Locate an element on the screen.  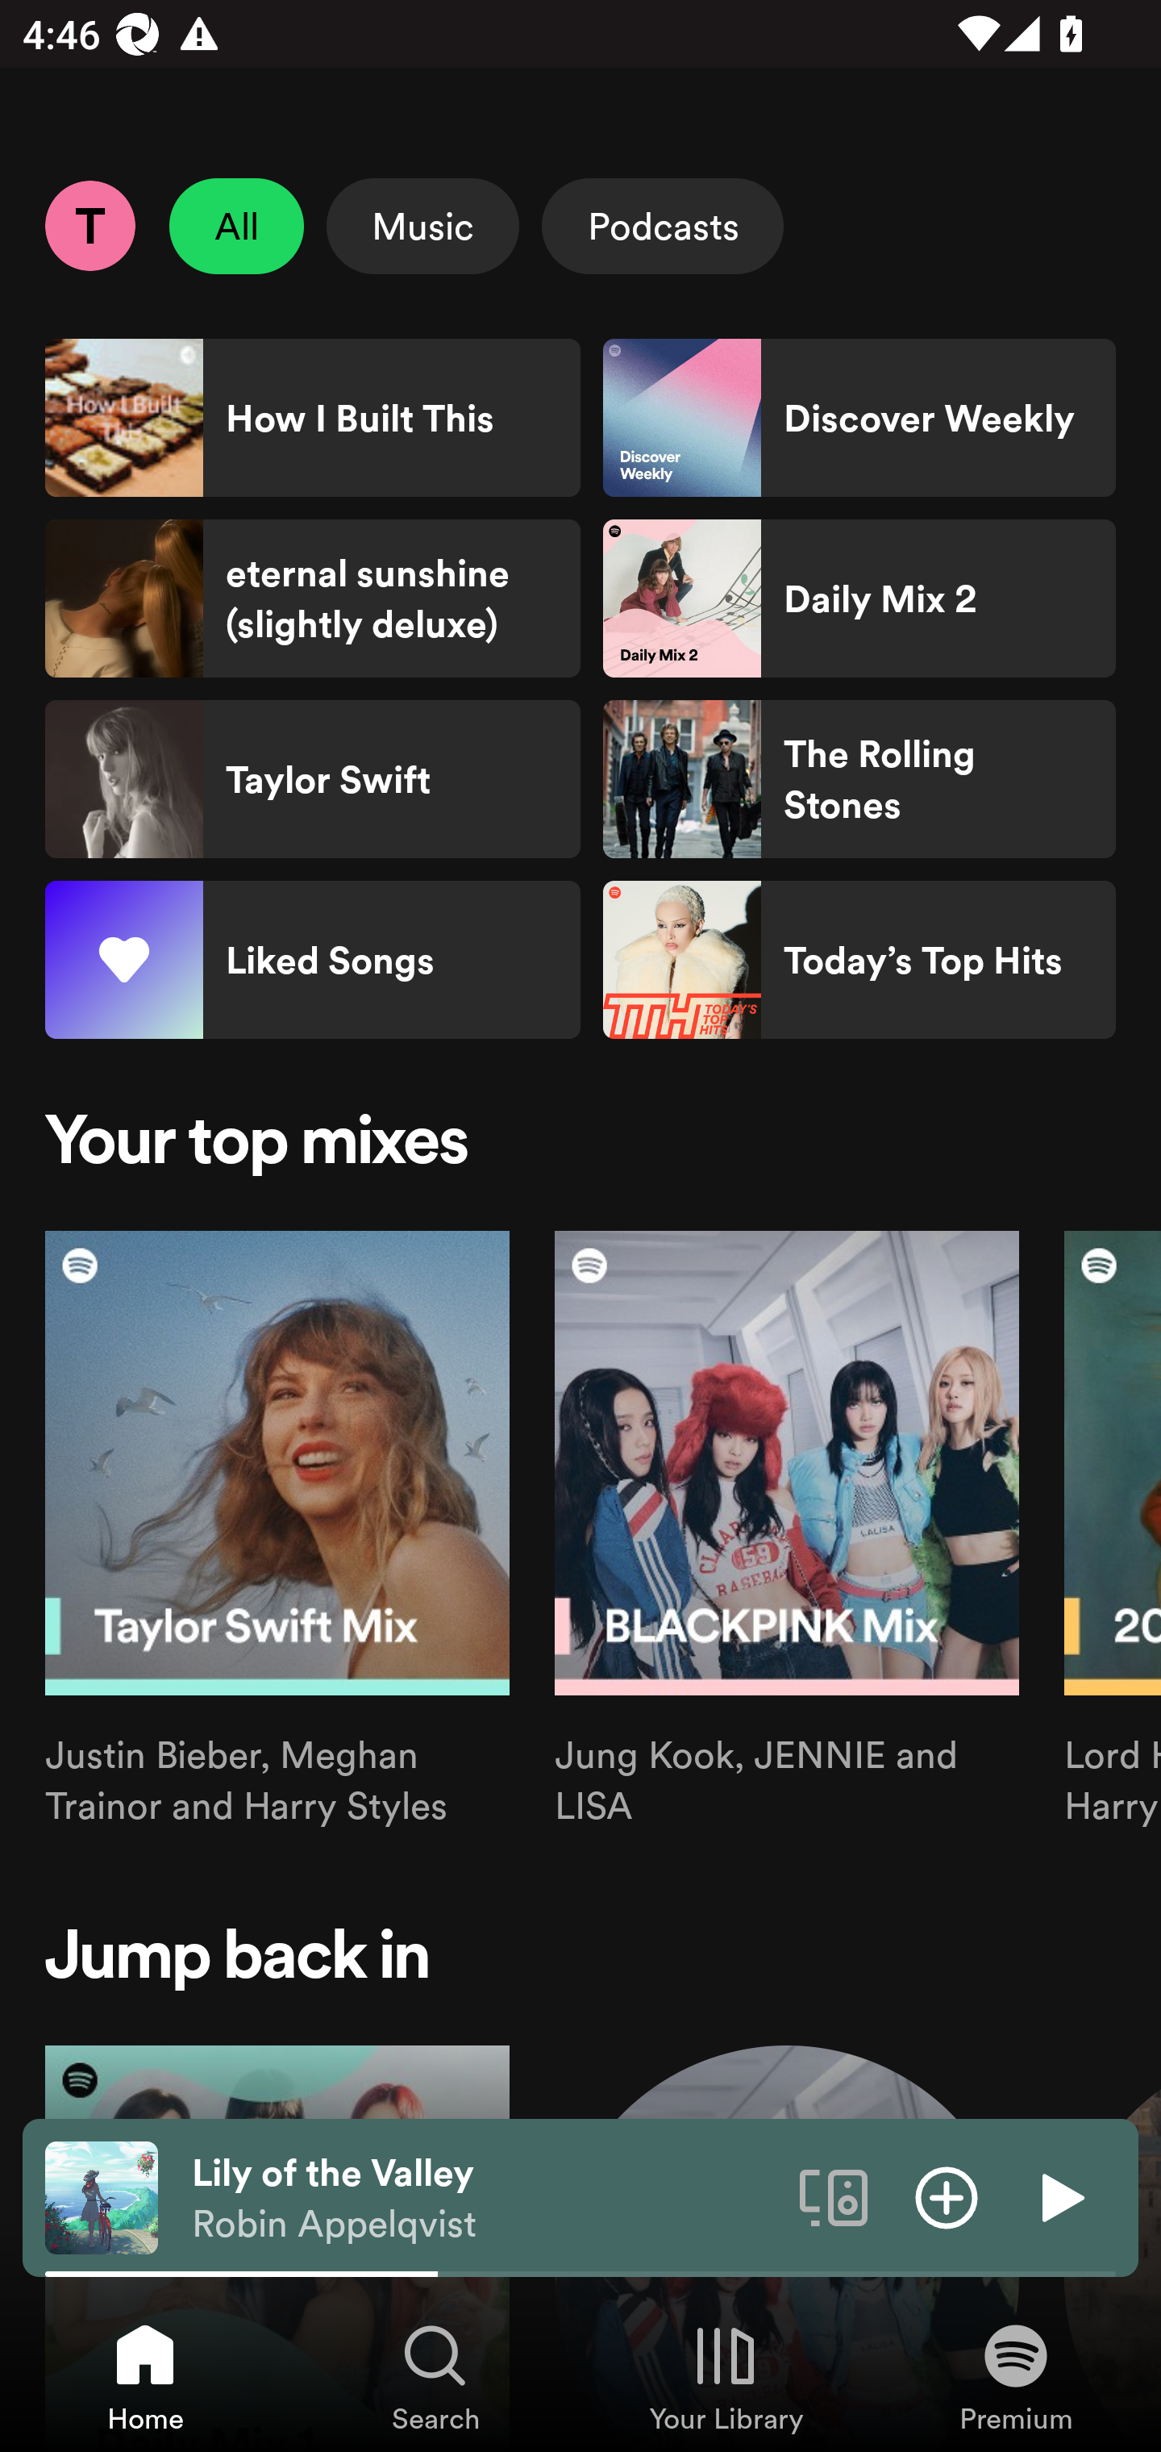
Discover Weekly Shortcut Discover Weekly is located at coordinates (859, 418).